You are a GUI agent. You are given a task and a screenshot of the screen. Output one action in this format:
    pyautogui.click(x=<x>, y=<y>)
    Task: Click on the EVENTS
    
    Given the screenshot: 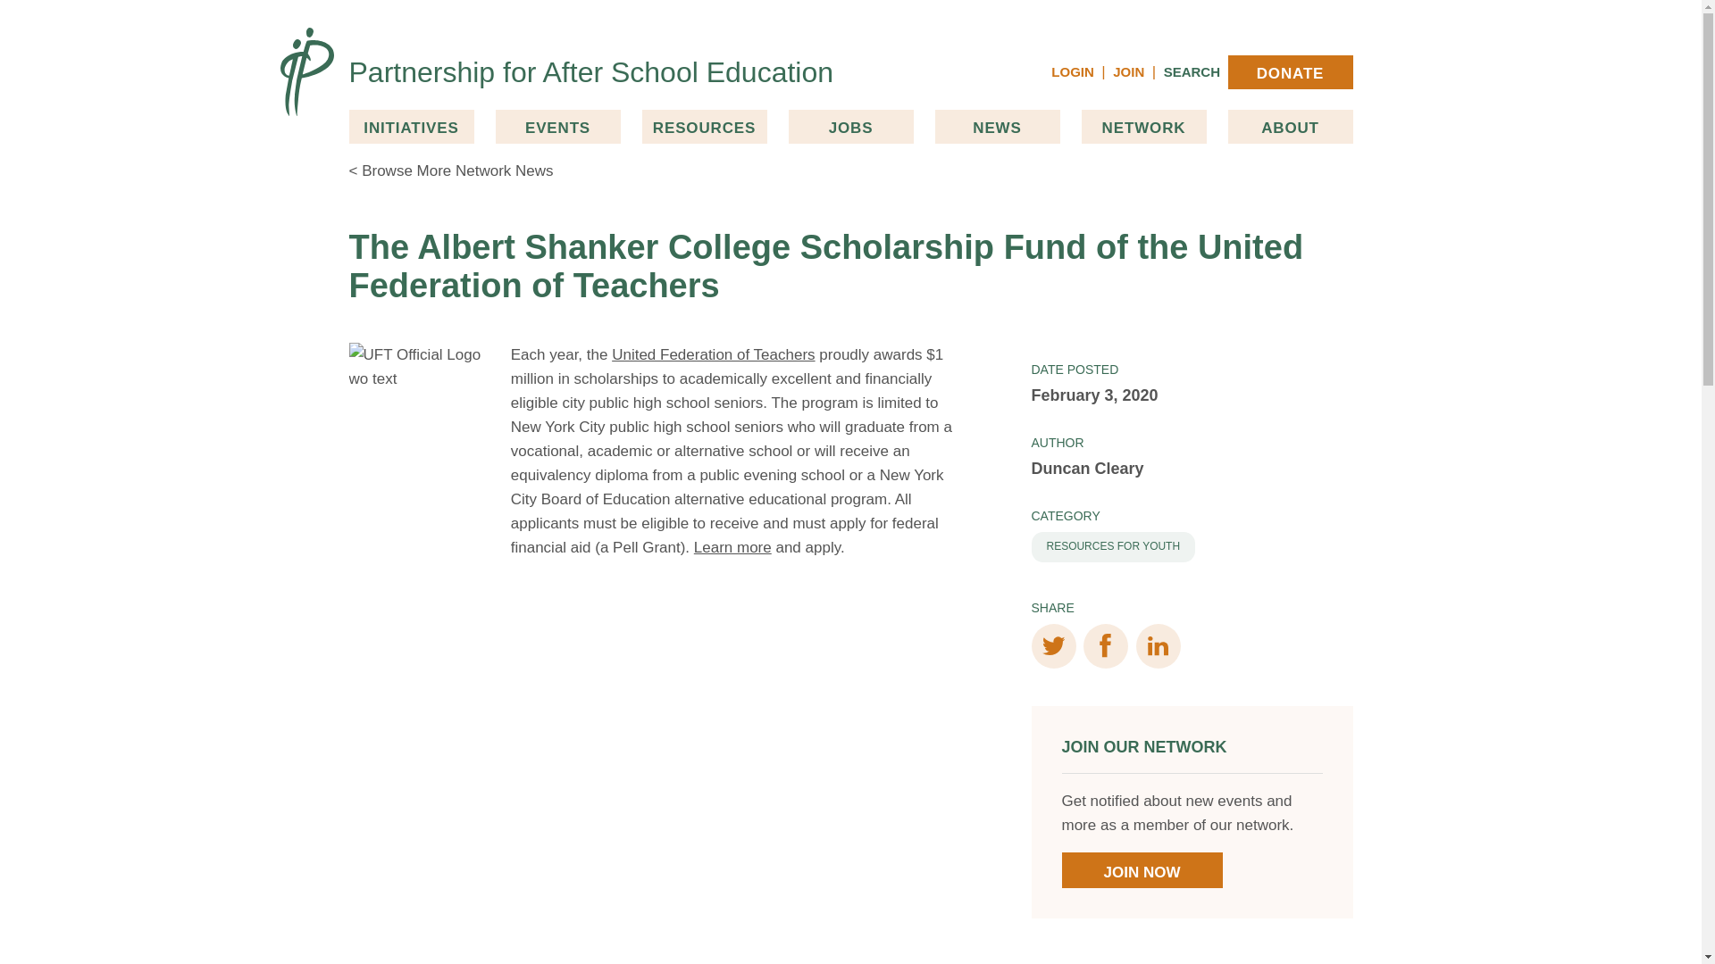 What is the action you would take?
    pyautogui.click(x=557, y=127)
    